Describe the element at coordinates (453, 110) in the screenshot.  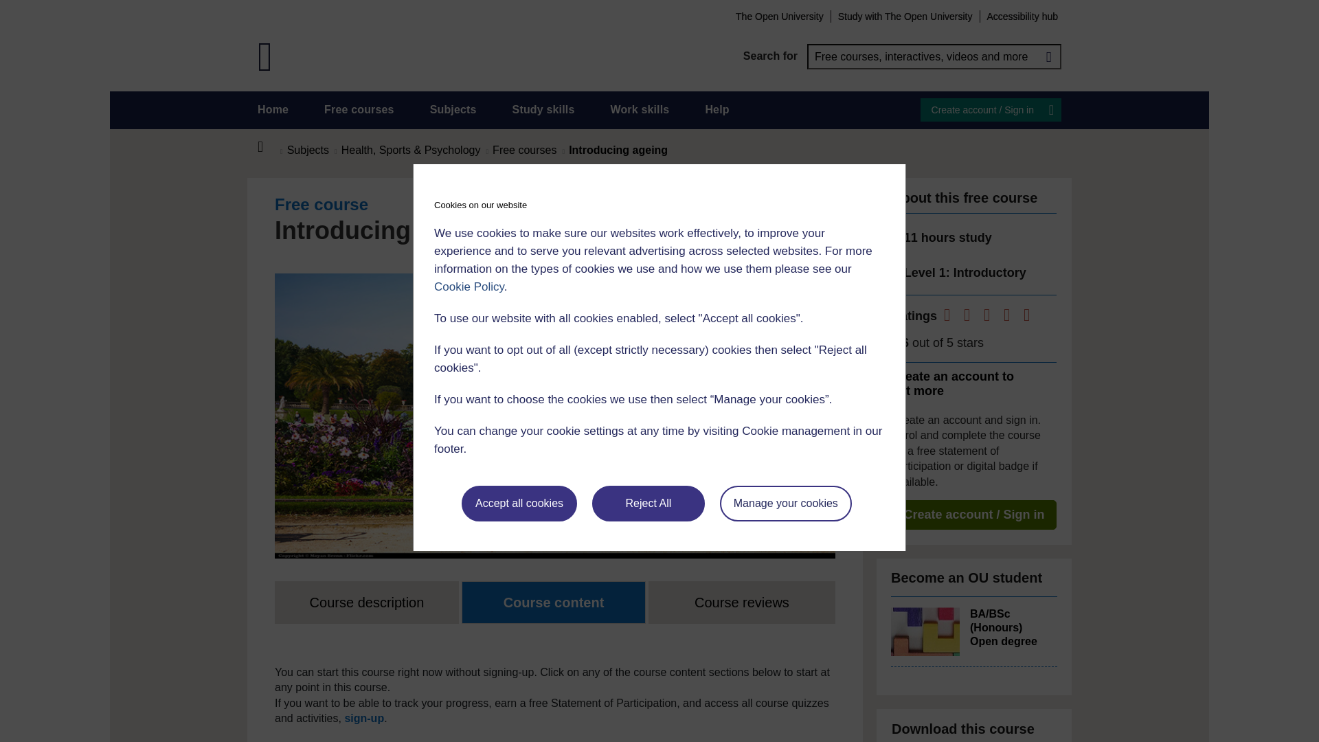
I see `Subjects` at that location.